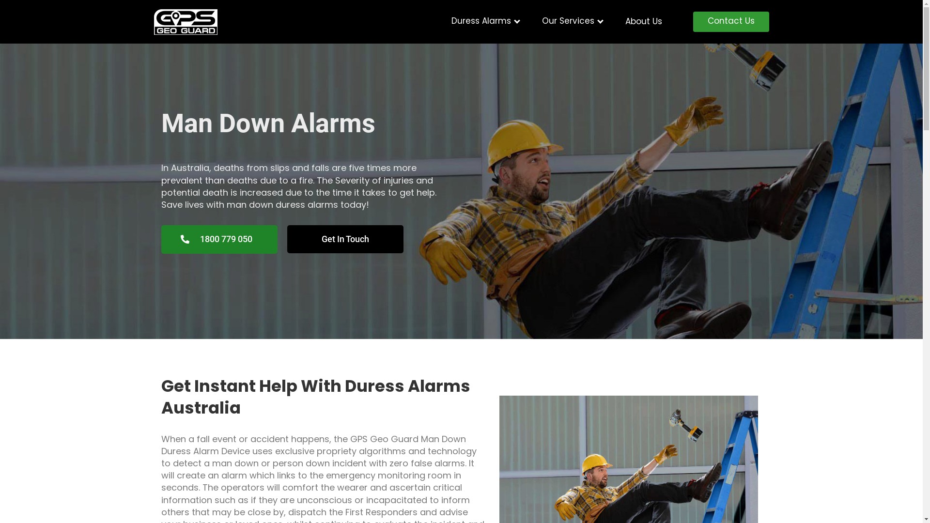  I want to click on About Us, so click(643, 21).